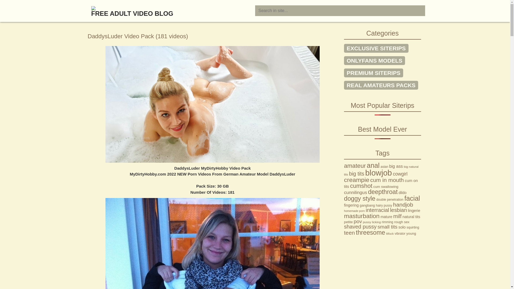 This screenshot has width=514, height=289. I want to click on dildo, so click(403, 193).